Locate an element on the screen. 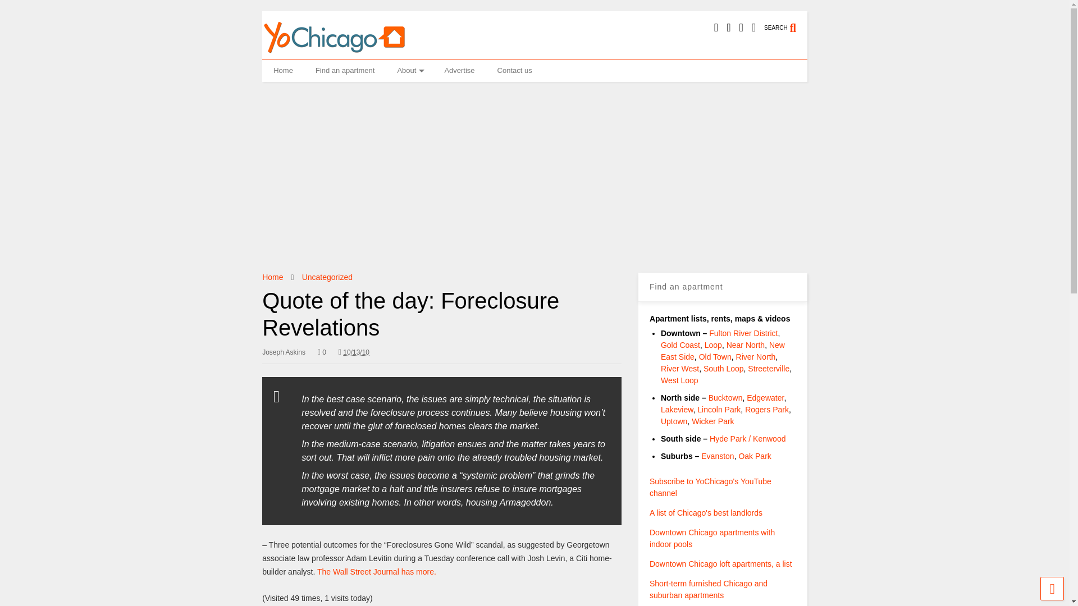  Home is located at coordinates (272, 277).